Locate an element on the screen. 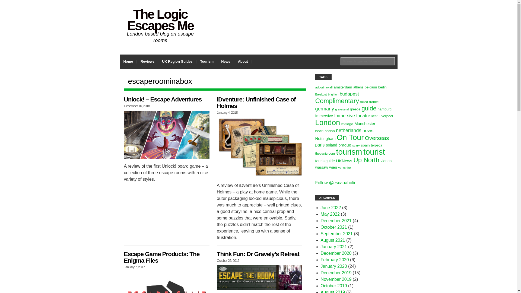  Sunday, Dec 16, 2018, 5:59 pm is located at coordinates (137, 106).